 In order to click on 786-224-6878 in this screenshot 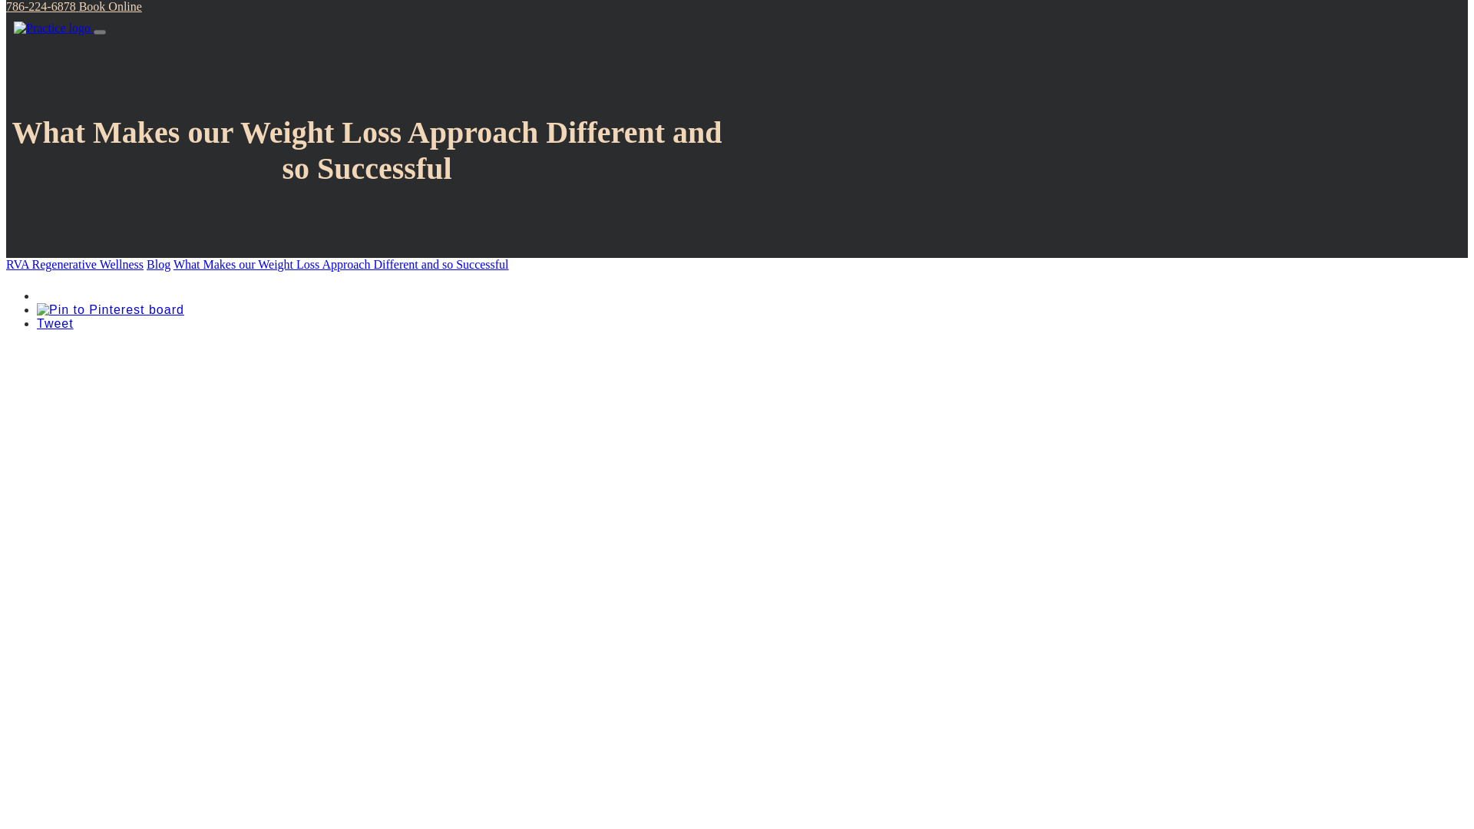, I will do `click(42, 6)`.